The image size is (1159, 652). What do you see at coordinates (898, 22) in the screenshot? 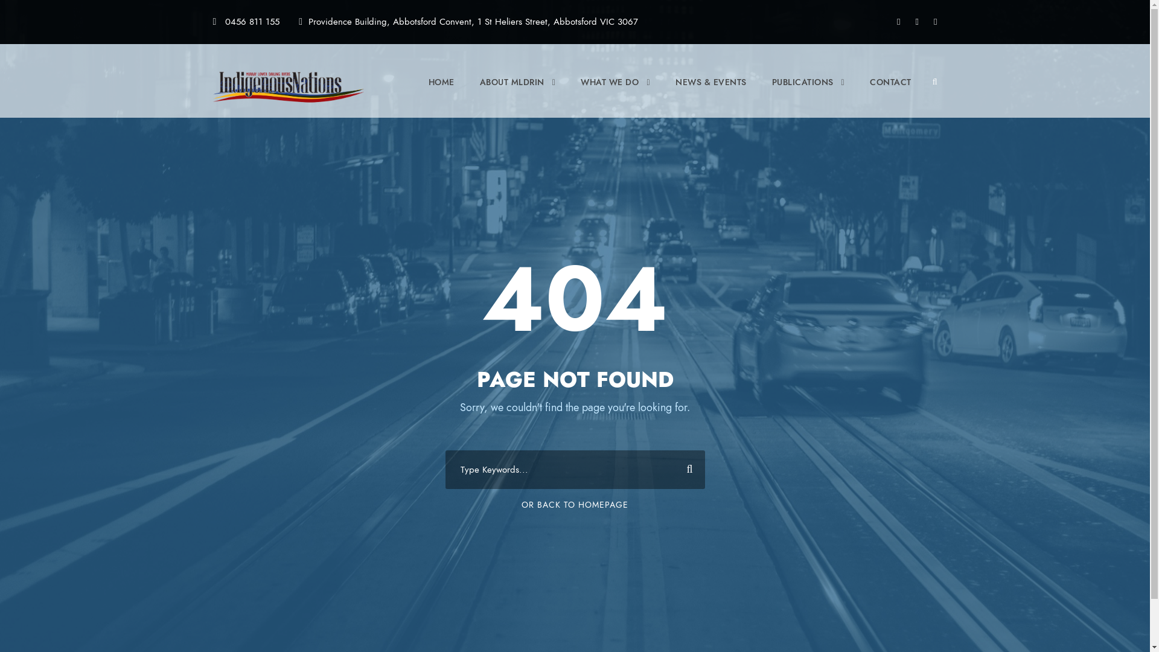
I see `facebook` at bounding box center [898, 22].